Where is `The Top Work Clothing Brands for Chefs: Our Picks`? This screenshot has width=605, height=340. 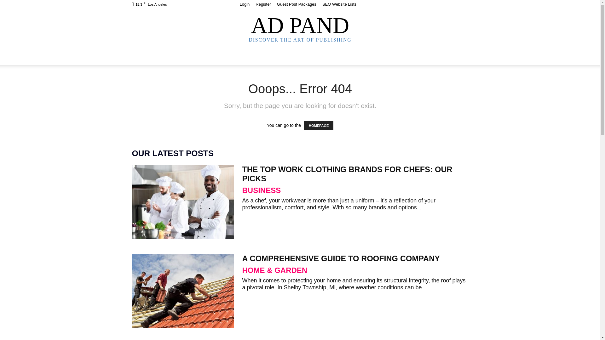
The Top Work Clothing Brands for Chefs: Our Picks is located at coordinates (183, 202).